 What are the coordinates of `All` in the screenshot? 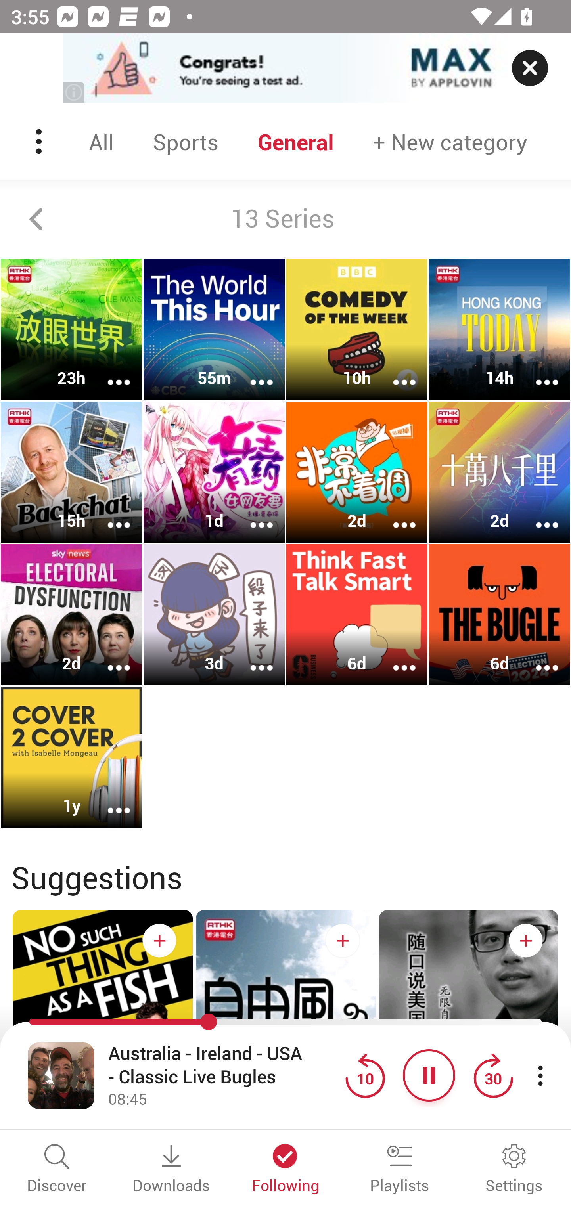 It's located at (101, 142).